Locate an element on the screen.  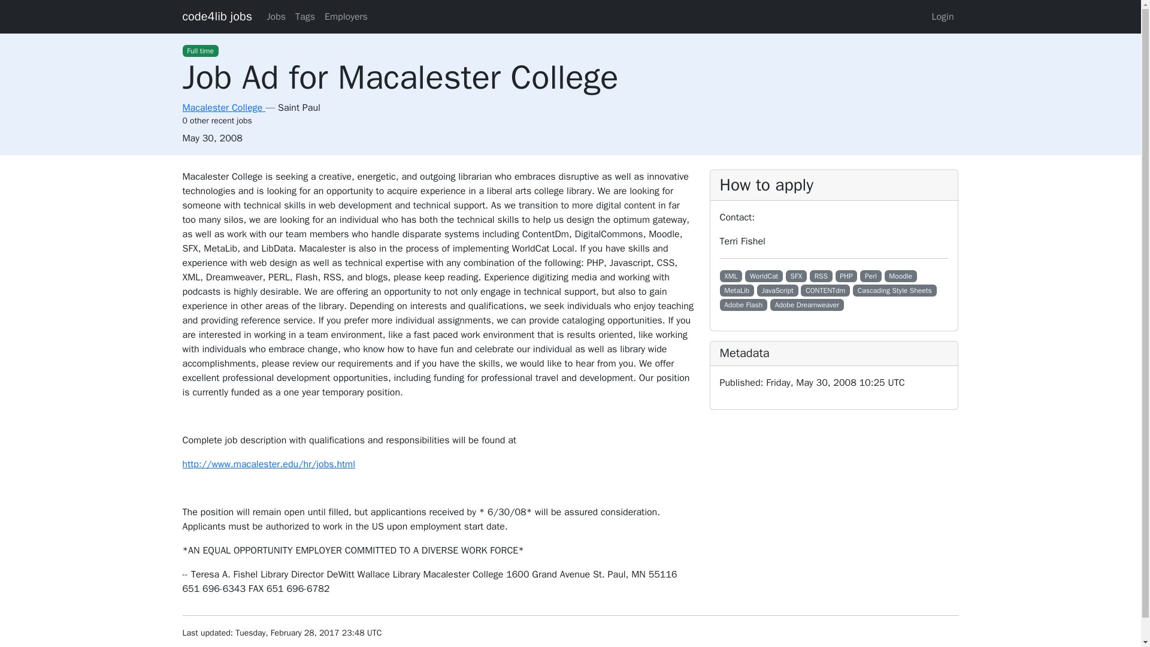
WorldCat is located at coordinates (764, 276).